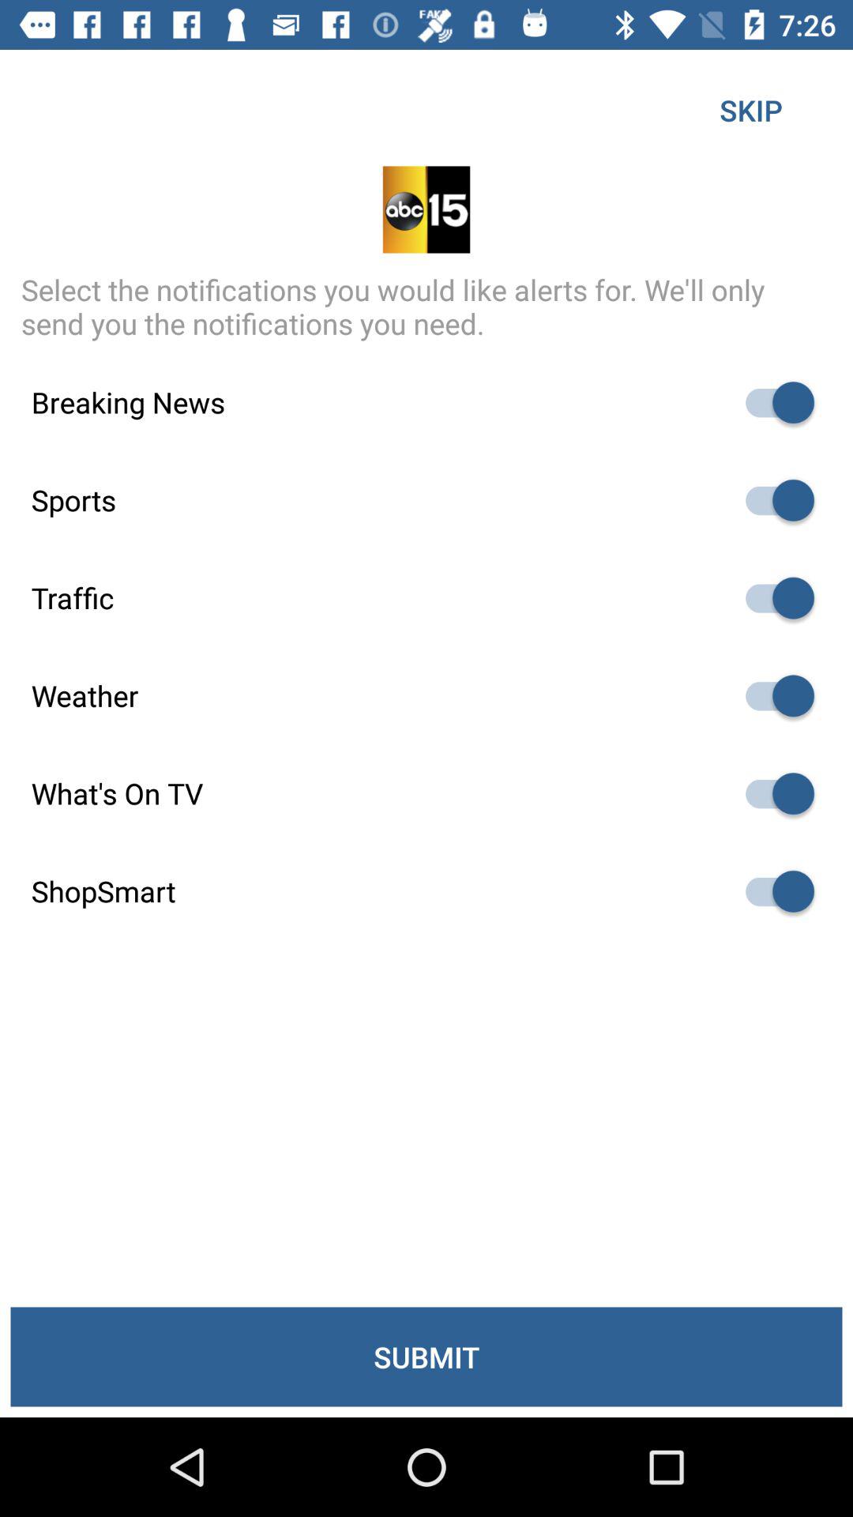 The width and height of the screenshot is (853, 1517). Describe the element at coordinates (772, 793) in the screenshot. I see `toggle what 's on tv option` at that location.